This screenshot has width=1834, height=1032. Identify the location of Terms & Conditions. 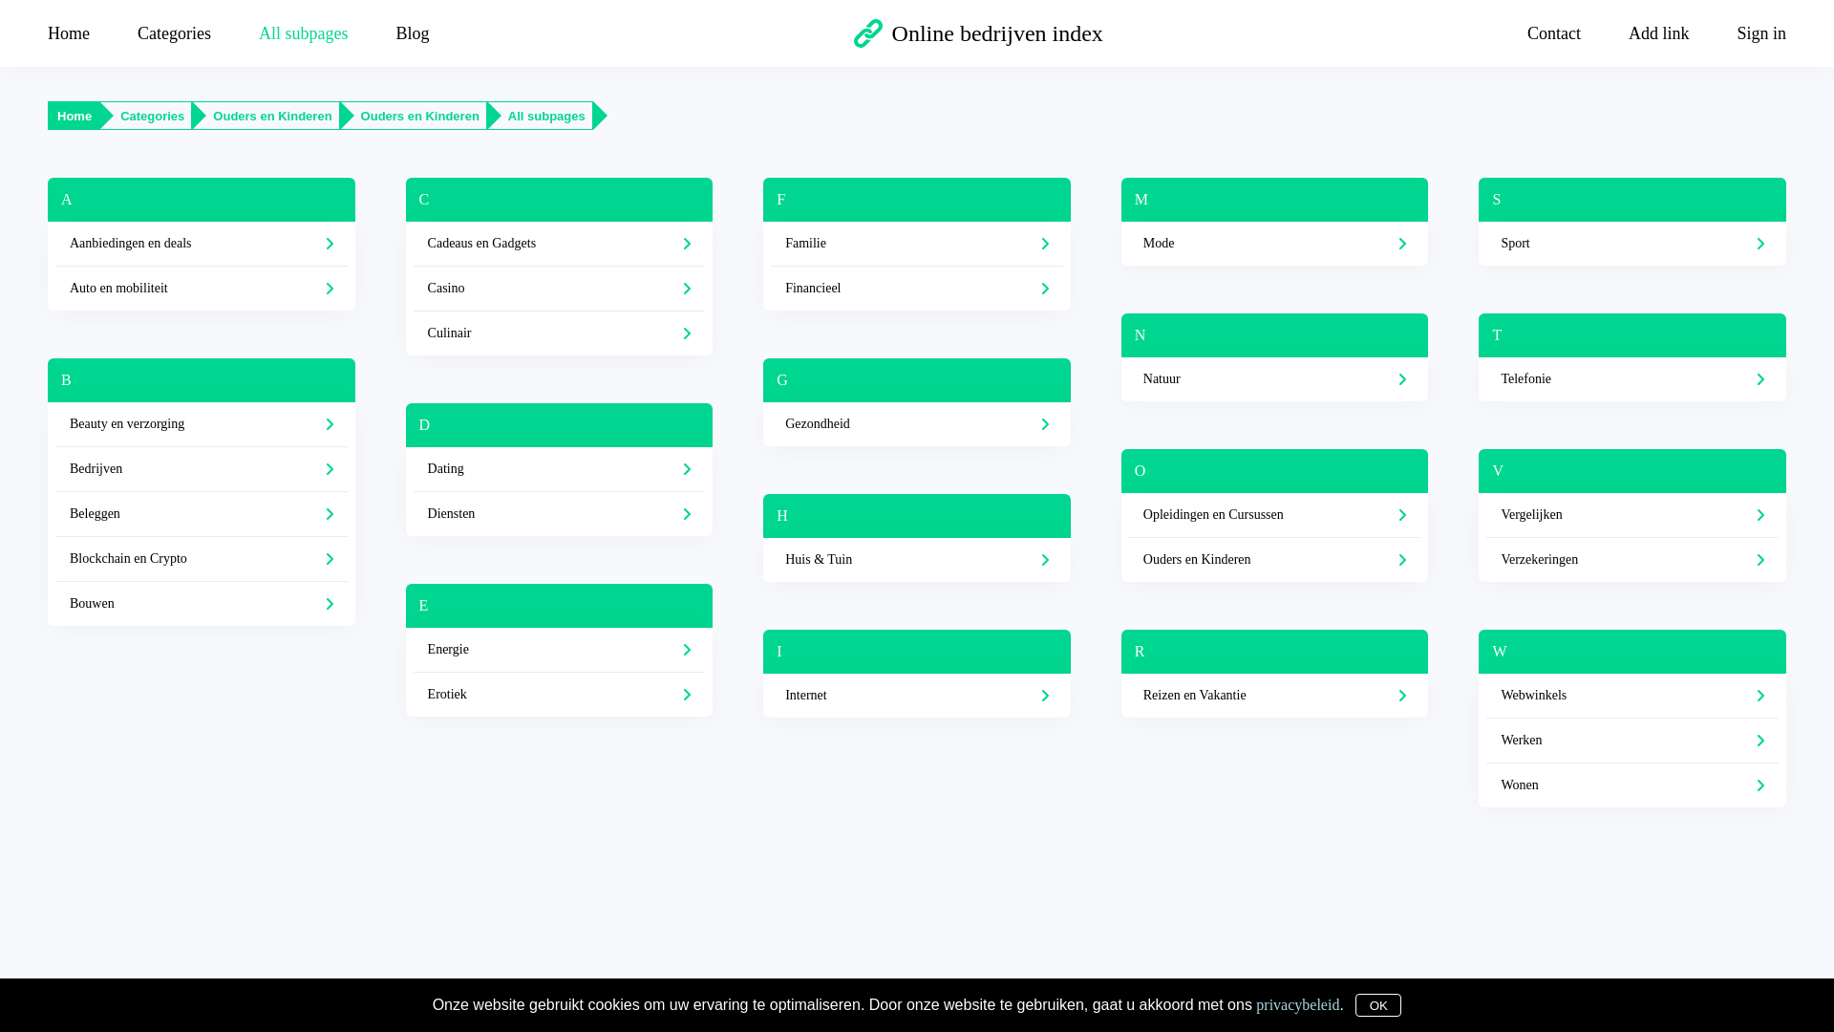
(974, 1013).